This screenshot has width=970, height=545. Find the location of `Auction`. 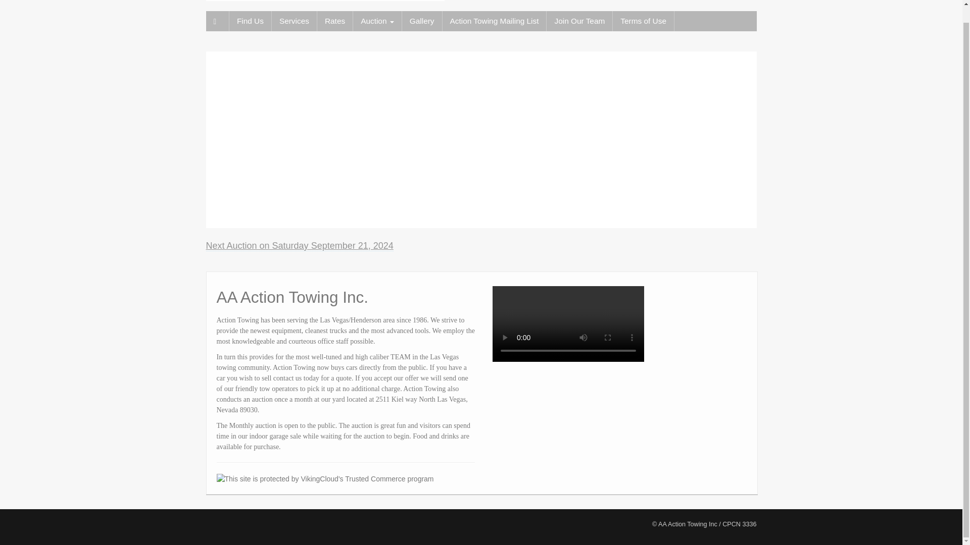

Auction is located at coordinates (377, 21).